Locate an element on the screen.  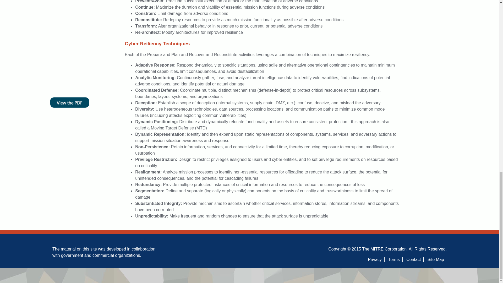
Terms is located at coordinates (394, 259).